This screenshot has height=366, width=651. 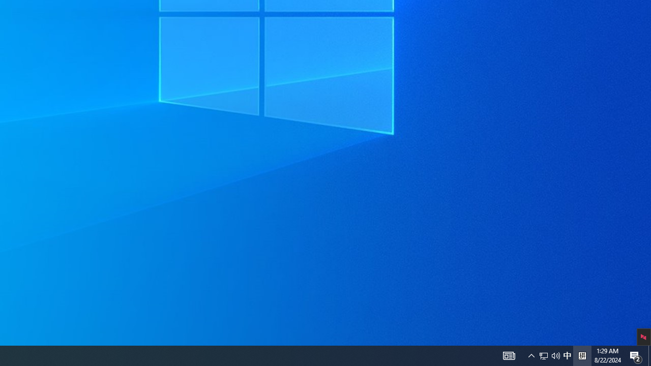 I want to click on Notification Chevron, so click(x=555, y=356).